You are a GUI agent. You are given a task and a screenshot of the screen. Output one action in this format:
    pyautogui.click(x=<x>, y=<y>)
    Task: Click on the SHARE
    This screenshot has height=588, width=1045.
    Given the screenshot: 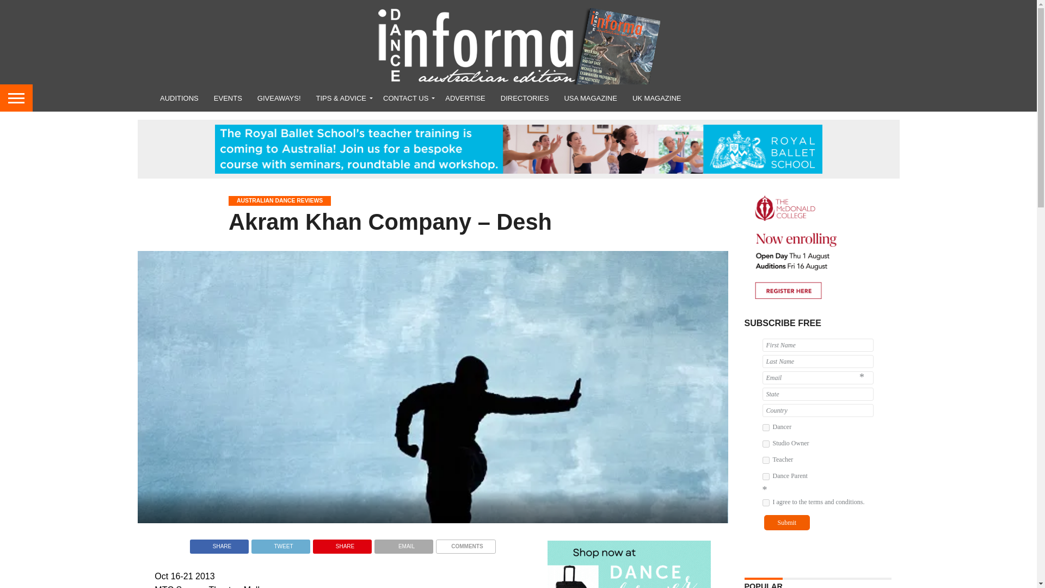 What is the action you would take?
    pyautogui.click(x=219, y=543)
    